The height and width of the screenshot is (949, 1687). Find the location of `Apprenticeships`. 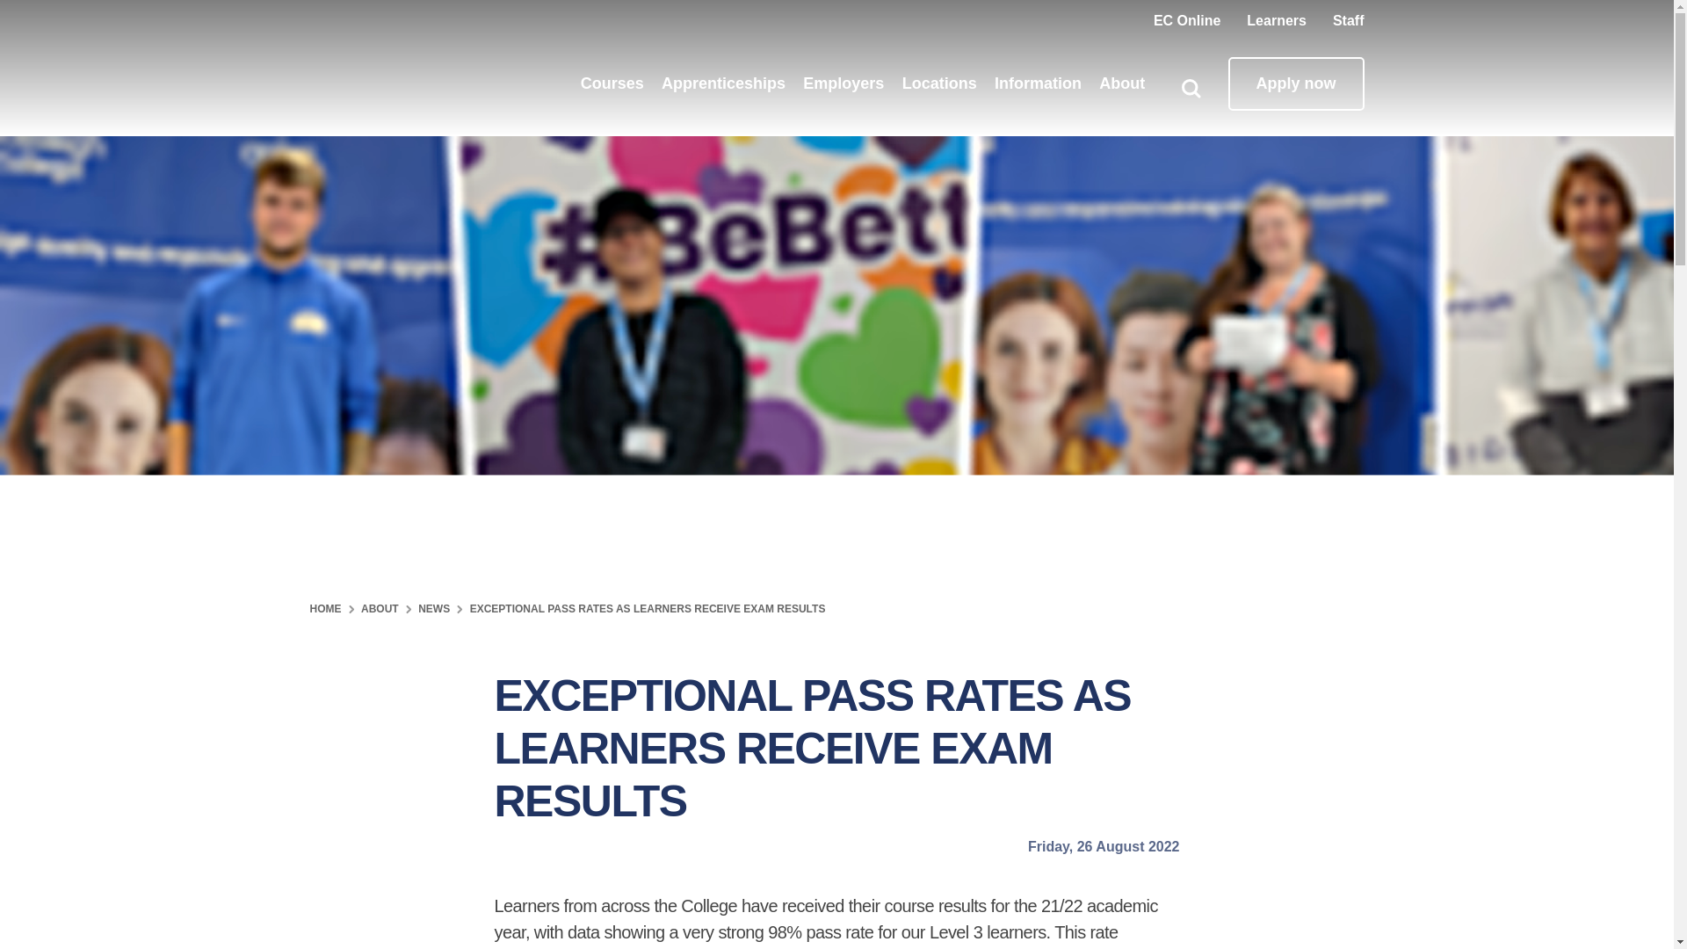

Apprenticeships is located at coordinates (723, 83).